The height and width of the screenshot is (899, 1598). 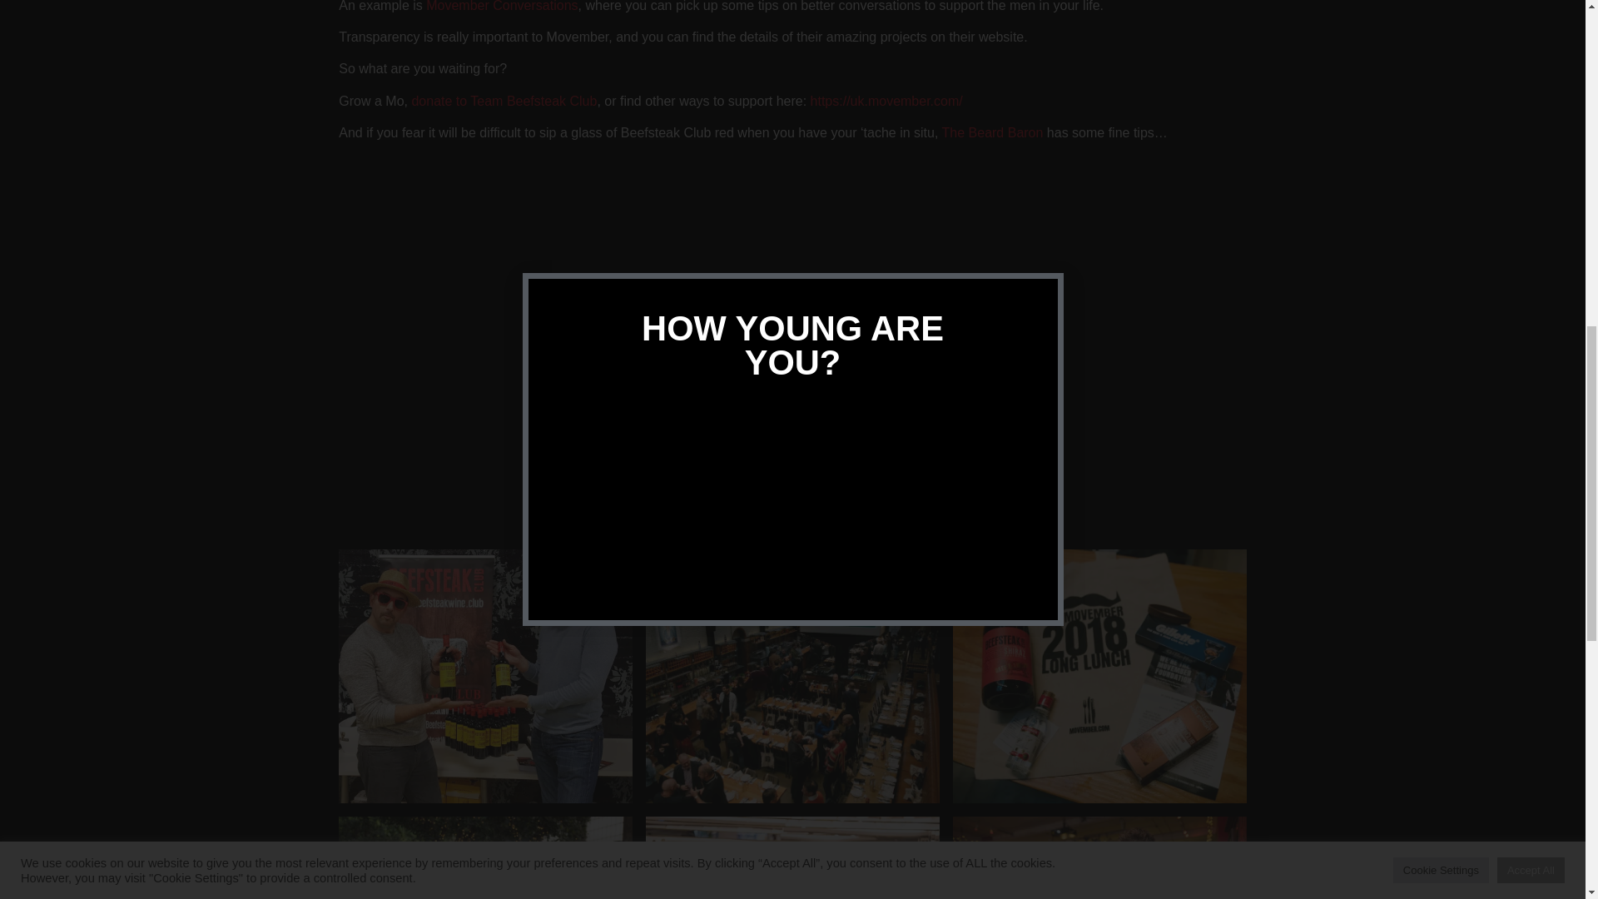 What do you see at coordinates (992, 133) in the screenshot?
I see `The Beard Baron` at bounding box center [992, 133].